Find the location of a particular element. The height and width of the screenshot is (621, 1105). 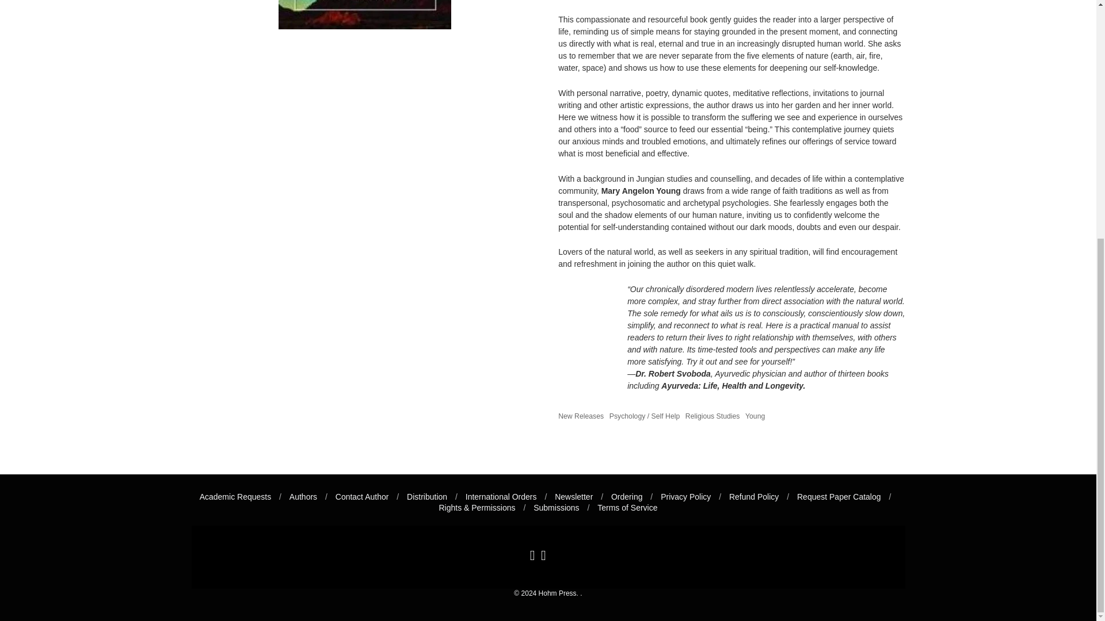

Show products matching tag Religious Studies is located at coordinates (712, 416).